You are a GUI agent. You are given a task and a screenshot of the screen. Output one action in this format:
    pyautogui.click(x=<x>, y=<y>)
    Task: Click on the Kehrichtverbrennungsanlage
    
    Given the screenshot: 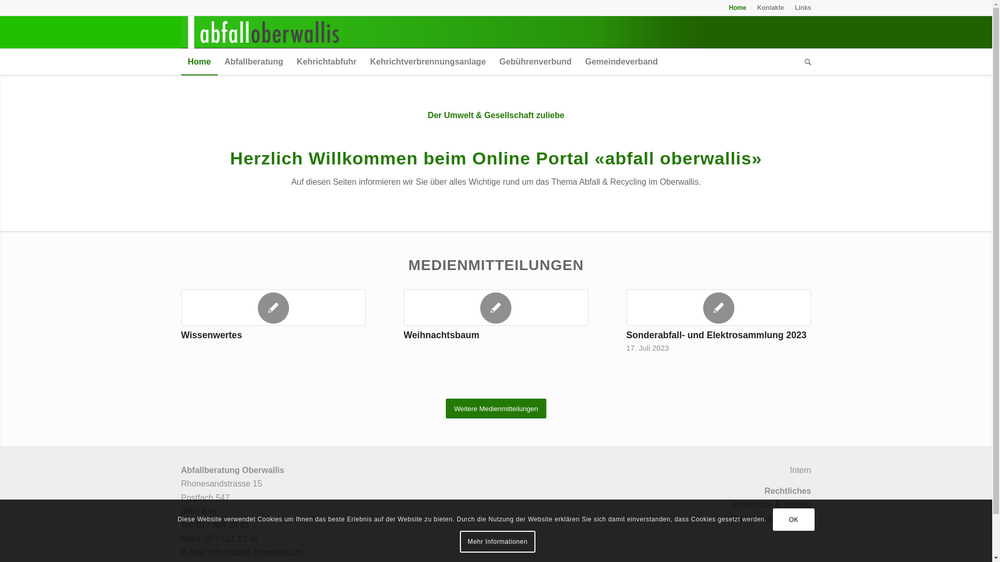 What is the action you would take?
    pyautogui.click(x=428, y=62)
    